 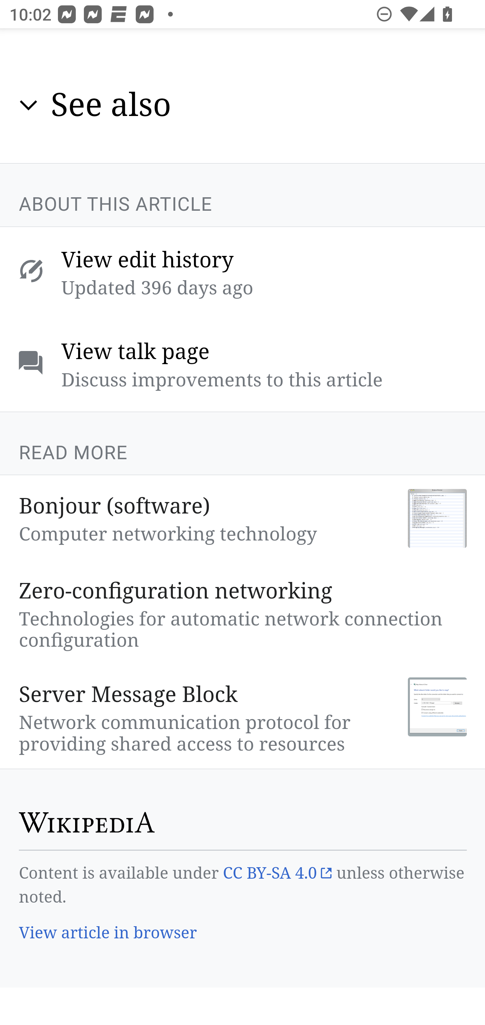 I want to click on Expand section See also, so click(x=243, y=106).